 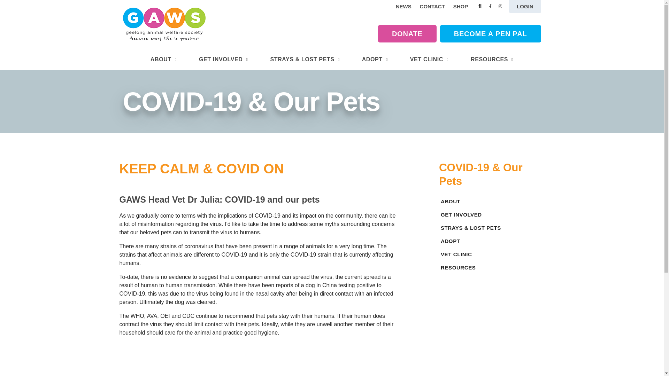 I want to click on STRAYS & LOST PETS, so click(x=305, y=60).